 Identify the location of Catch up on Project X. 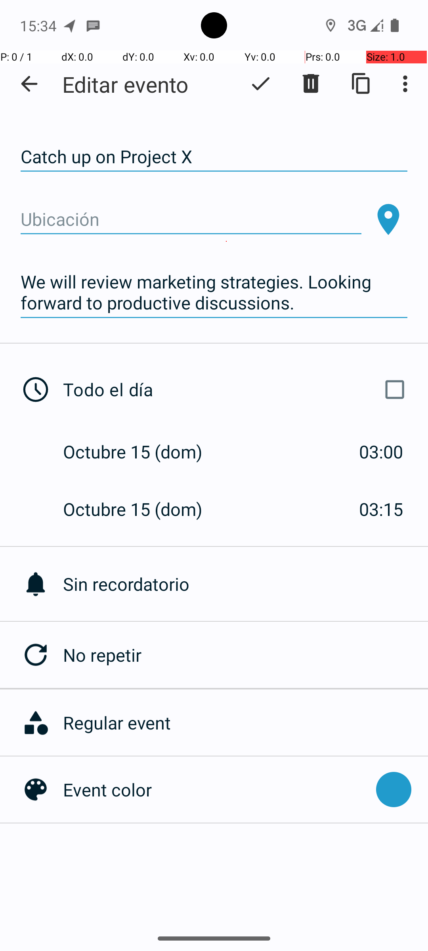
(214, 157).